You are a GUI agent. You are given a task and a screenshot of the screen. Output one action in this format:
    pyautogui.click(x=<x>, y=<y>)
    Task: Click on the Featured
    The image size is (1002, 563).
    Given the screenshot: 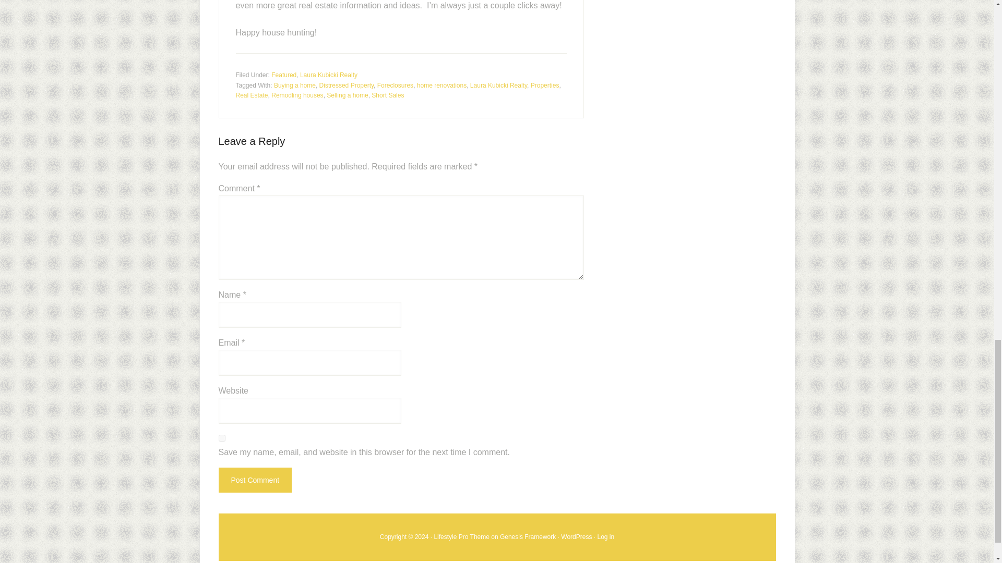 What is the action you would take?
    pyautogui.click(x=284, y=75)
    